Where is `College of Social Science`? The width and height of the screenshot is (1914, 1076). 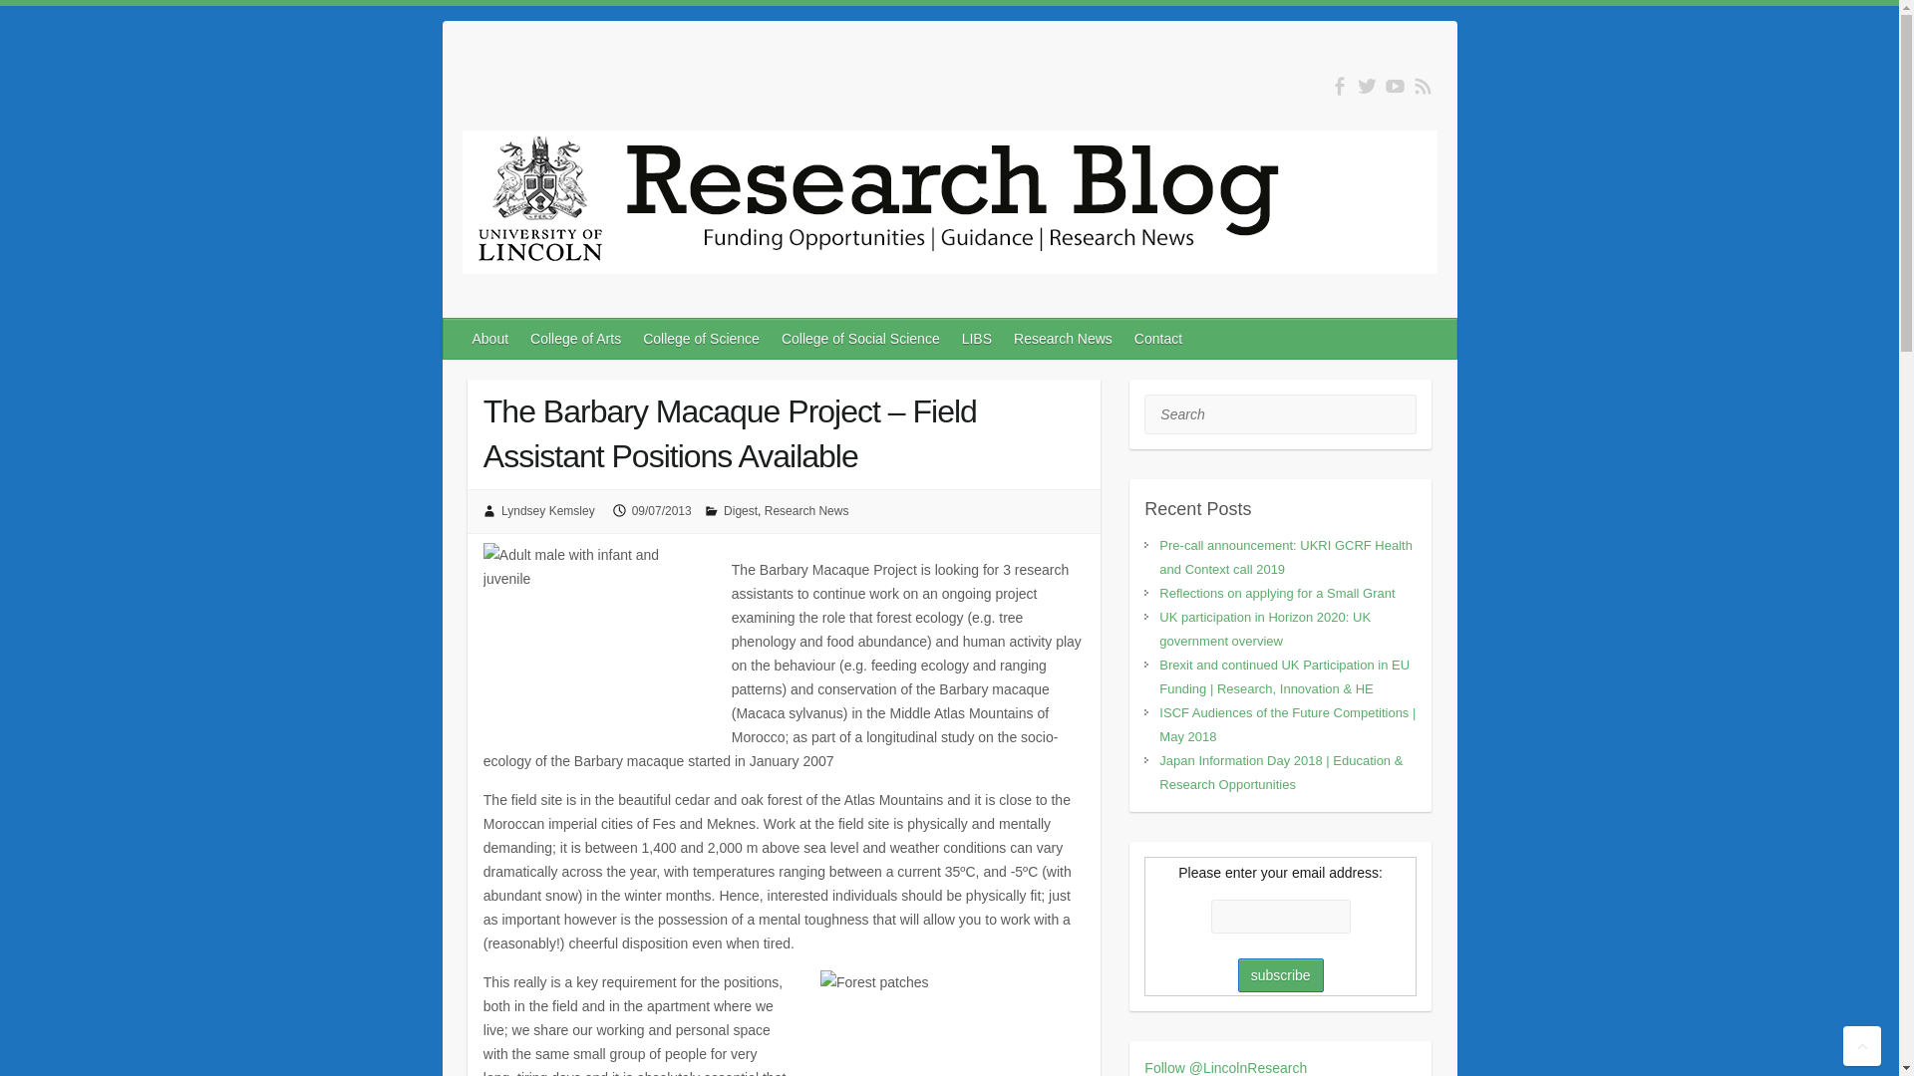 College of Social Science is located at coordinates (861, 338).